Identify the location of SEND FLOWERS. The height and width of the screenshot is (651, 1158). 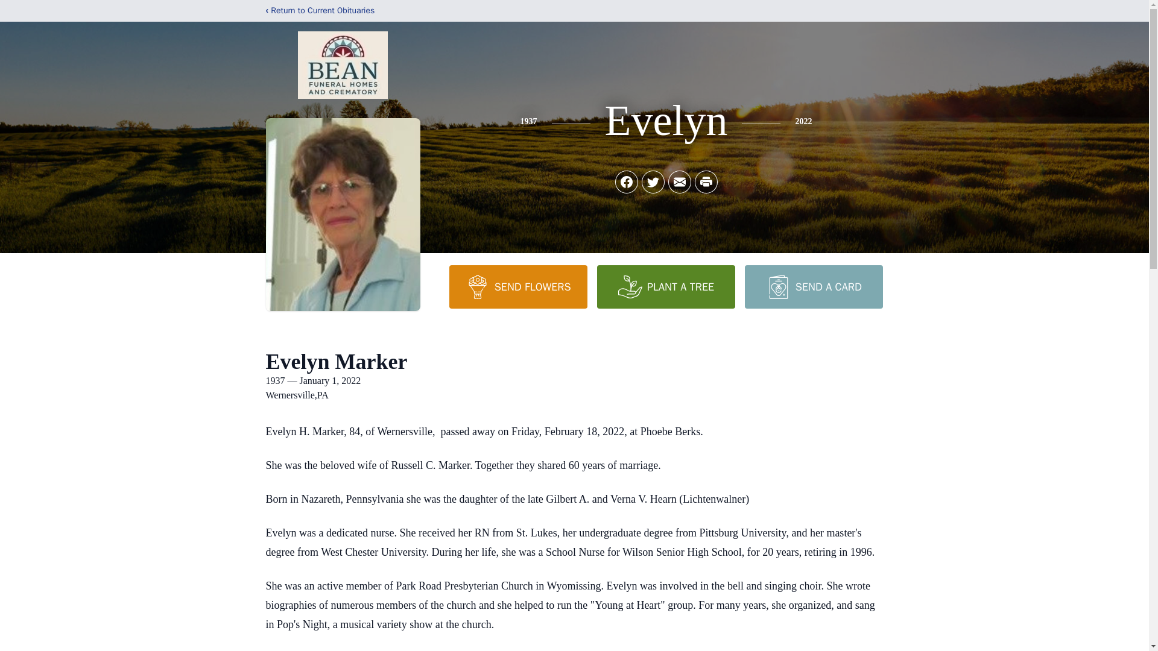
(517, 286).